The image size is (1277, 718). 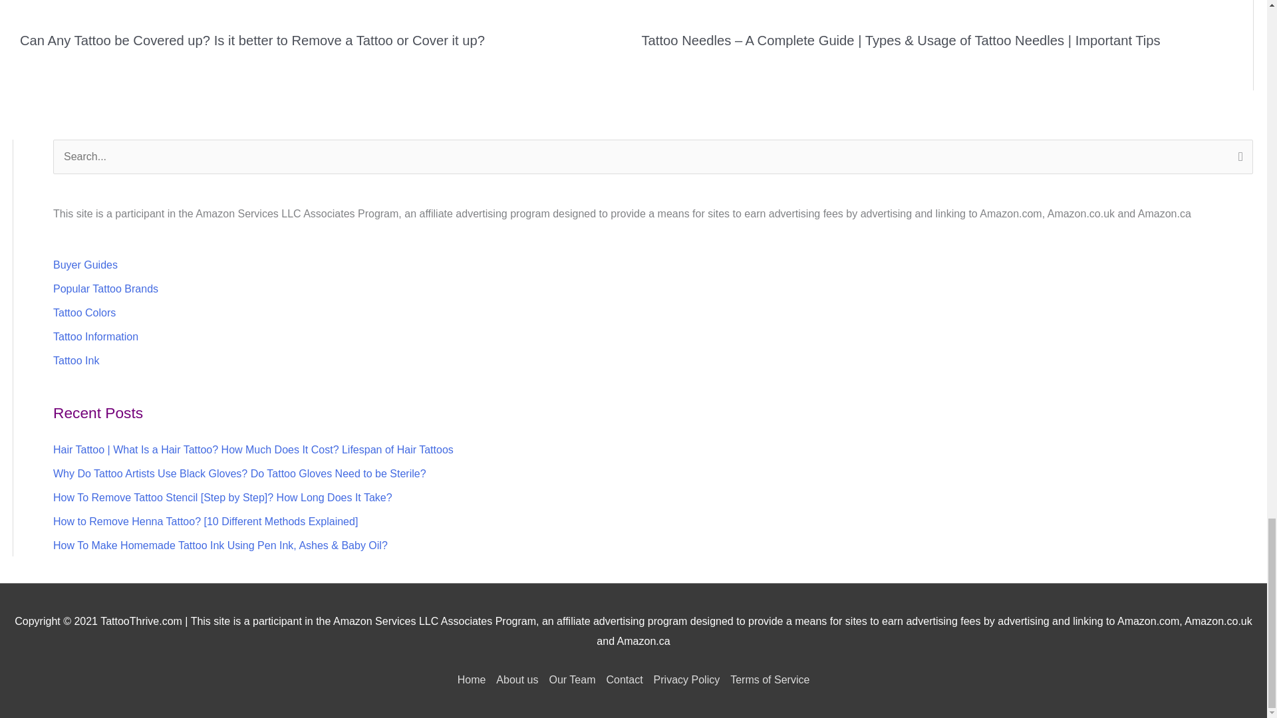 I want to click on Tattoo Colors, so click(x=84, y=312).